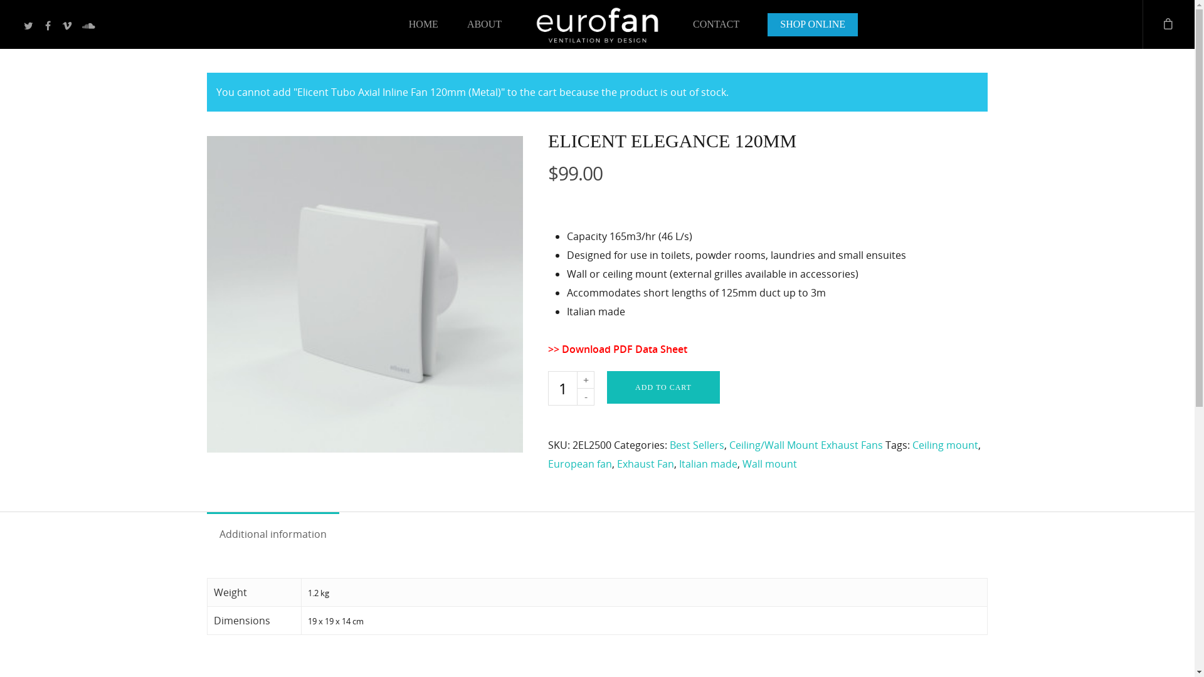 The image size is (1204, 677). Describe the element at coordinates (484, 28) in the screenshot. I see `ABOUT` at that location.